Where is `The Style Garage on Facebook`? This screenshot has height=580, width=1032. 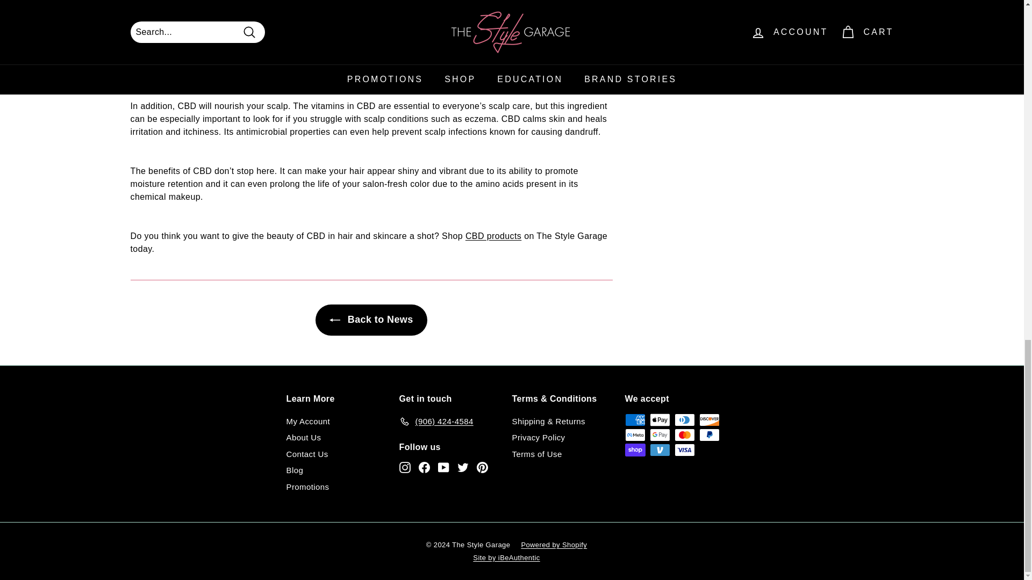
The Style Garage on Facebook is located at coordinates (424, 467).